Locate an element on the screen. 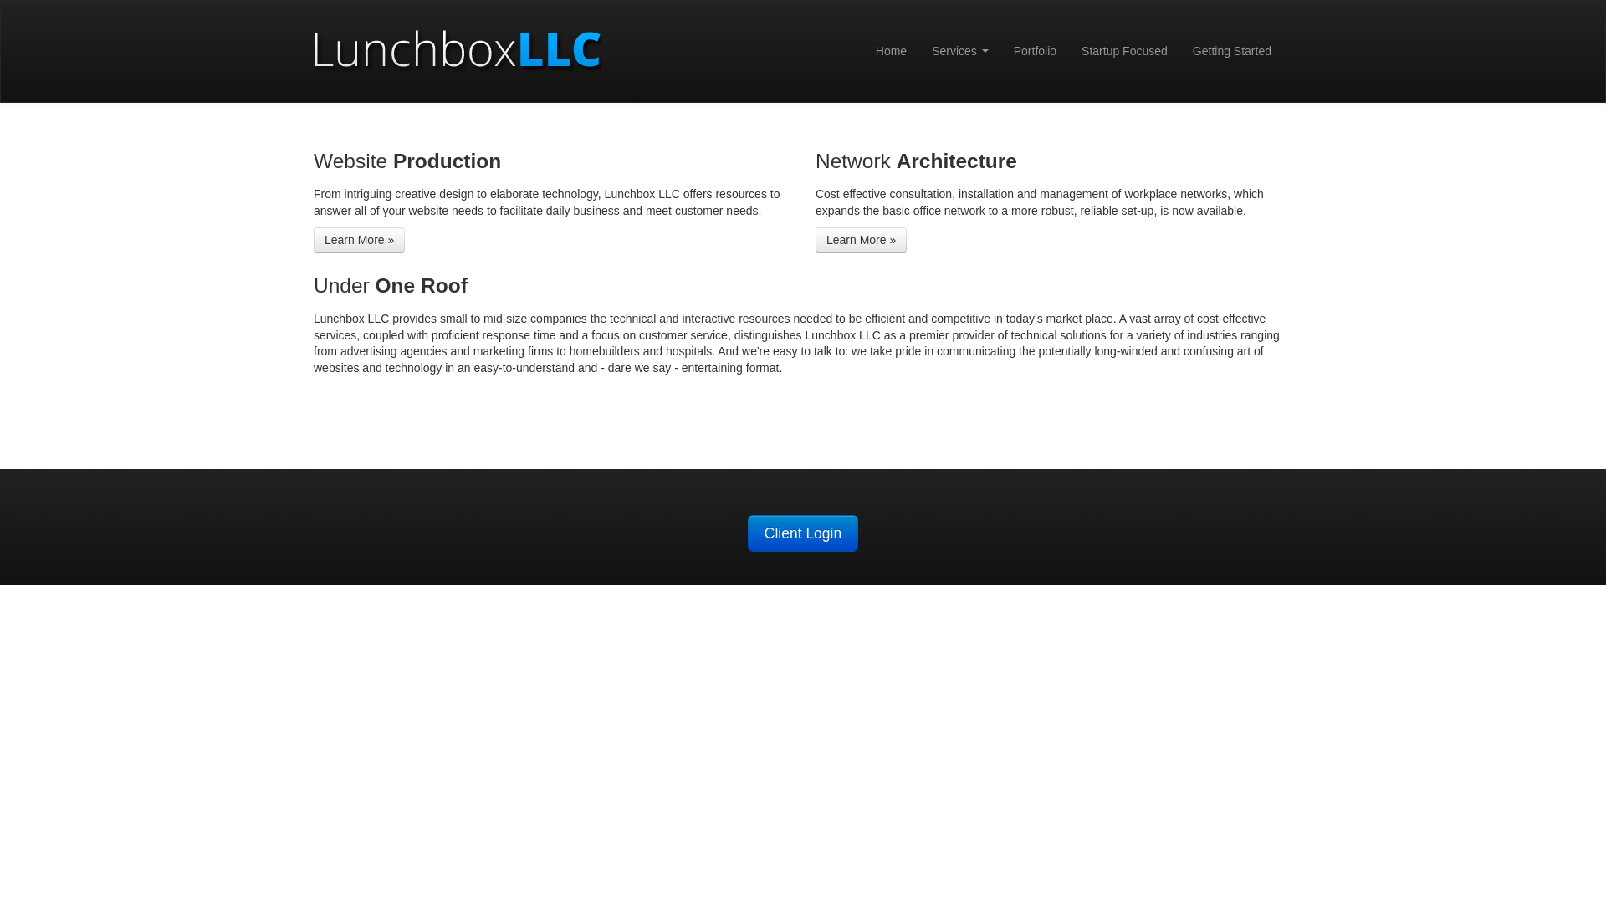 This screenshot has height=903, width=1606. Getting Started is located at coordinates (1231, 51).